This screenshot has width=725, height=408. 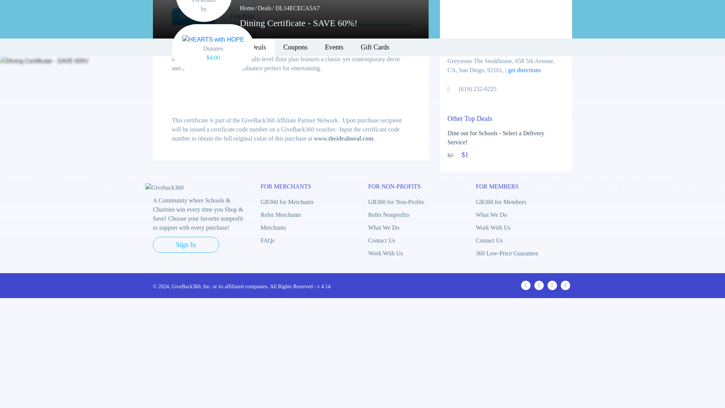 What do you see at coordinates (334, 48) in the screenshot?
I see `Events` at bounding box center [334, 48].